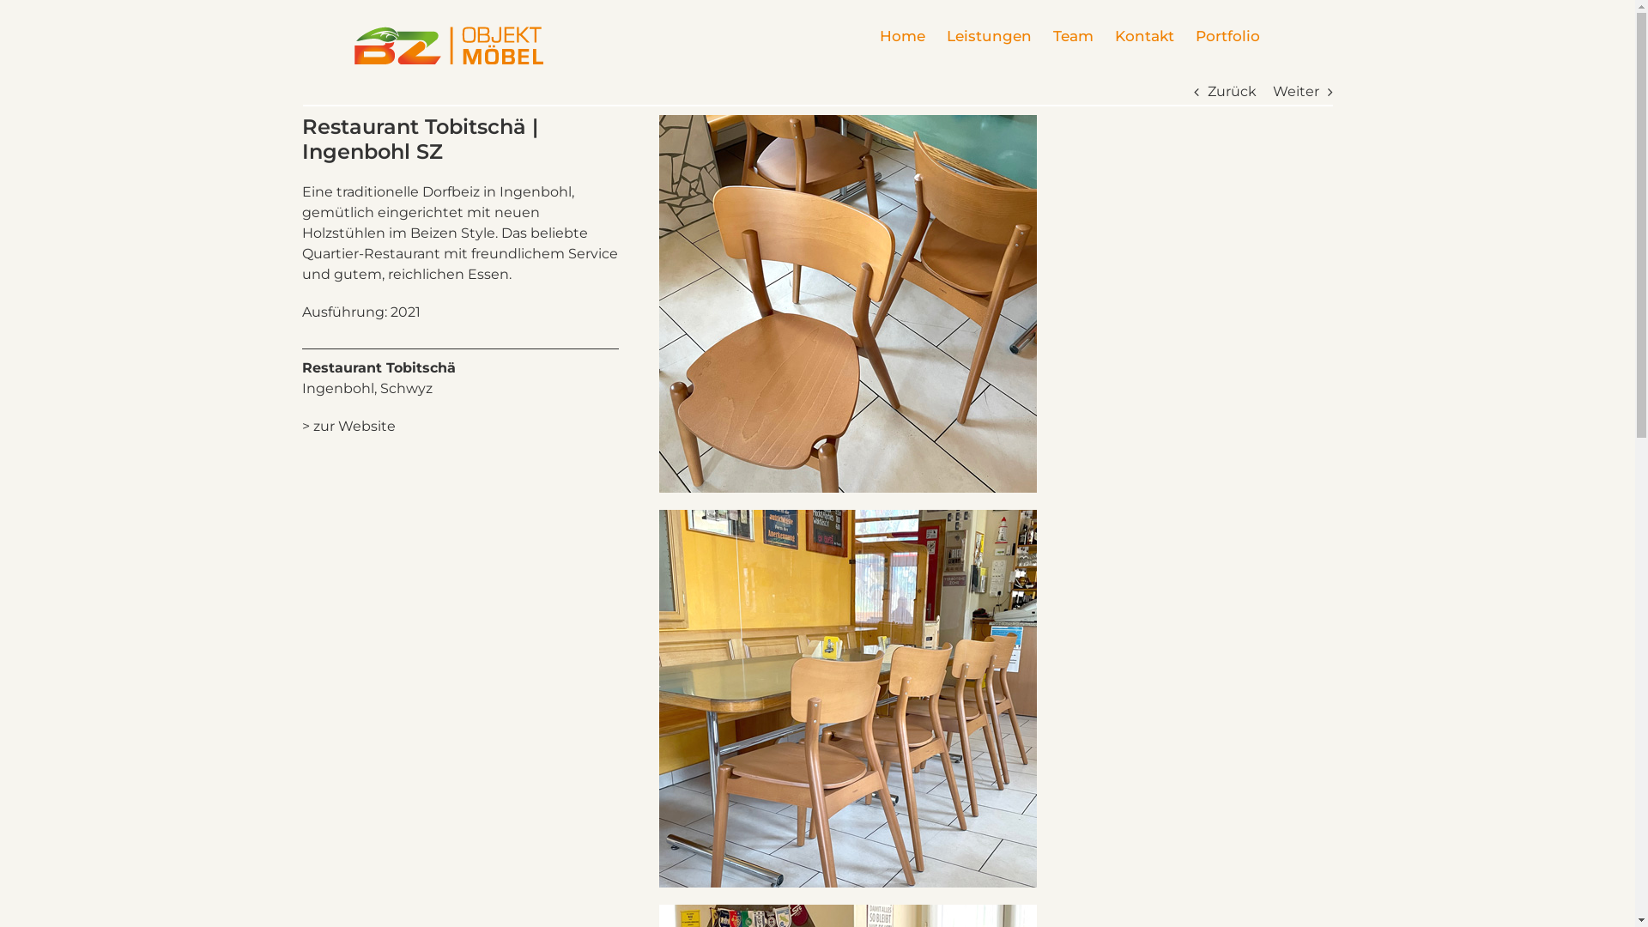  Describe the element at coordinates (1073, 36) in the screenshot. I see `Team` at that location.